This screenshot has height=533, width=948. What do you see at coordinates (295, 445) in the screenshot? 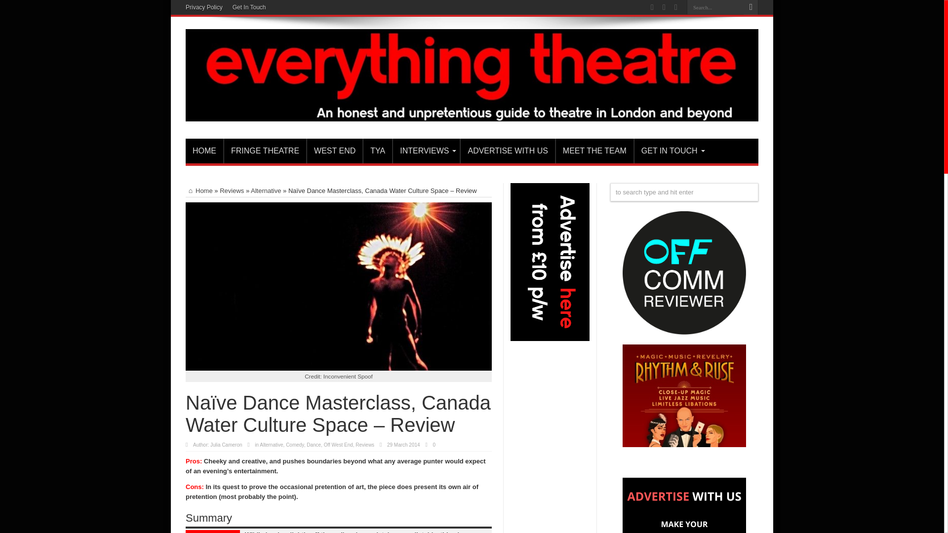
I see `Comedy` at bounding box center [295, 445].